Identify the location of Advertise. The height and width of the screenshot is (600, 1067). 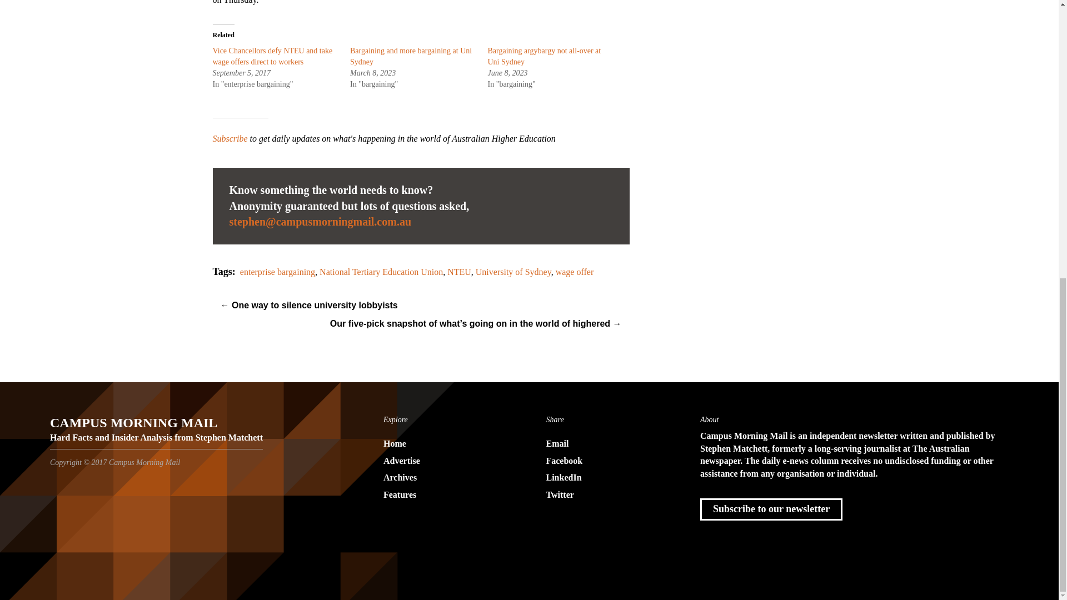
(448, 461).